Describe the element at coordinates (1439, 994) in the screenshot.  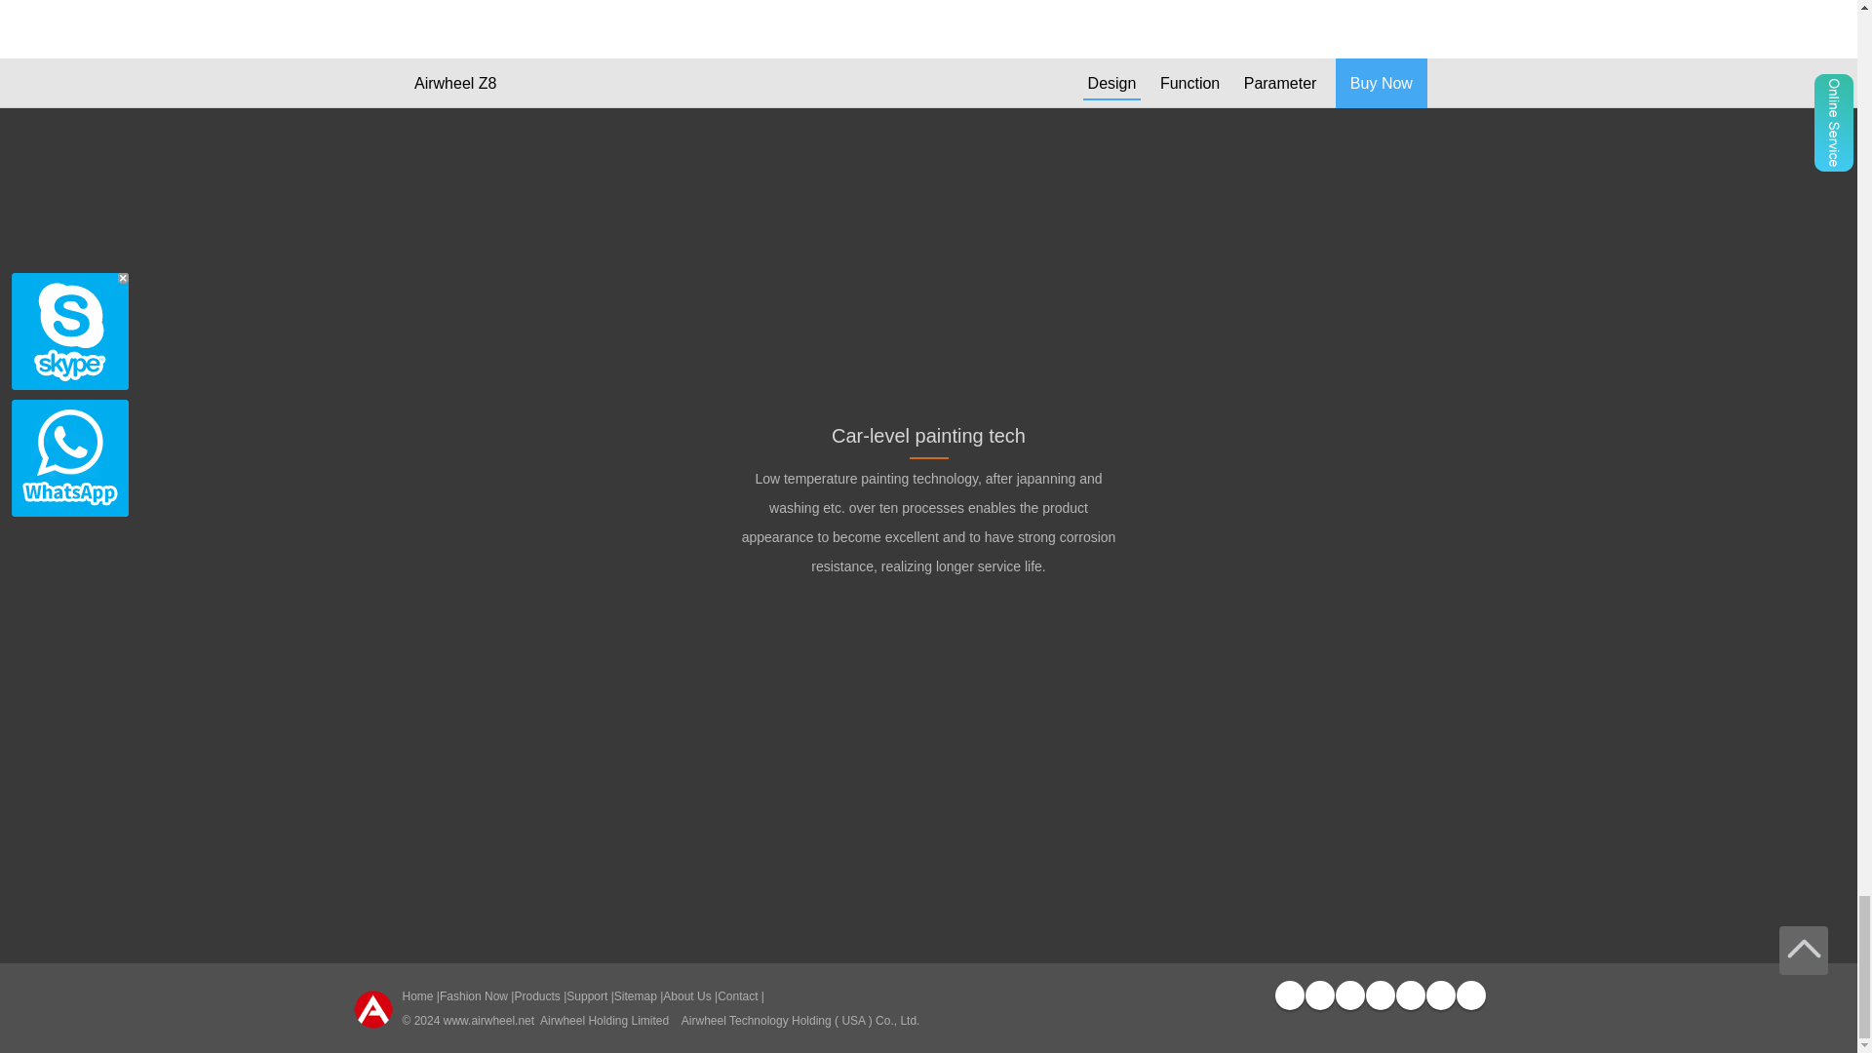
I see `Skype` at that location.